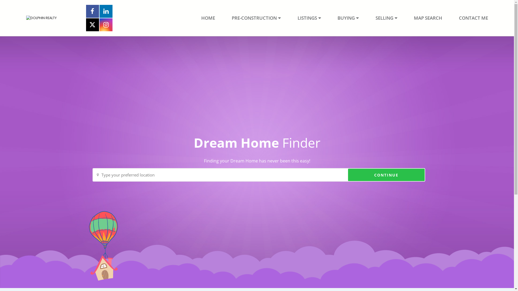  What do you see at coordinates (386, 18) in the screenshot?
I see `SELLING` at bounding box center [386, 18].